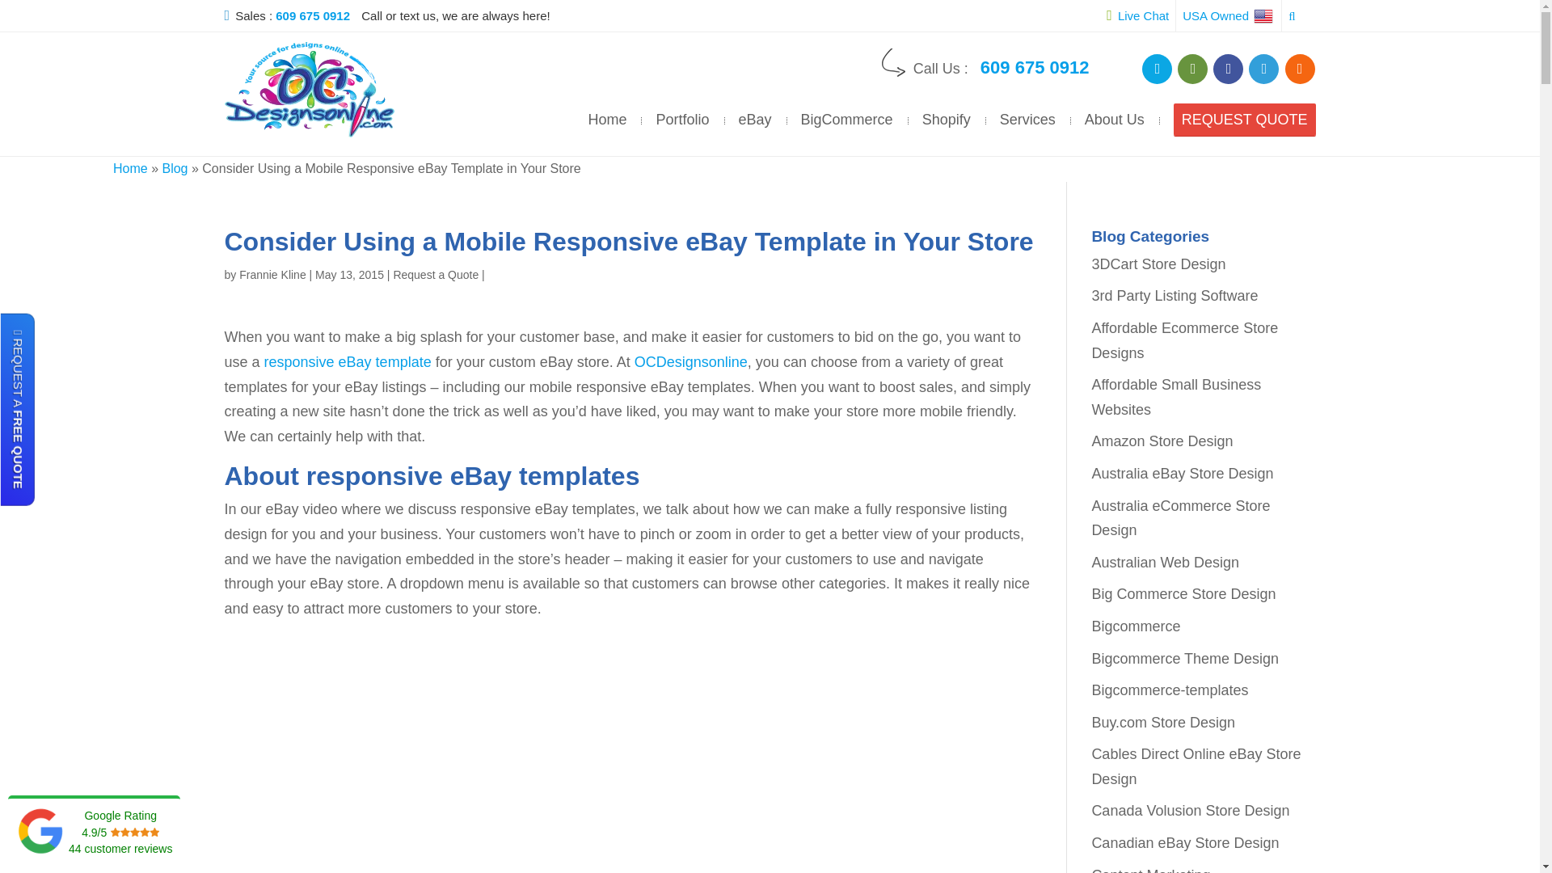 The height and width of the screenshot is (873, 1552). I want to click on 609 675 0912, so click(1035, 68).